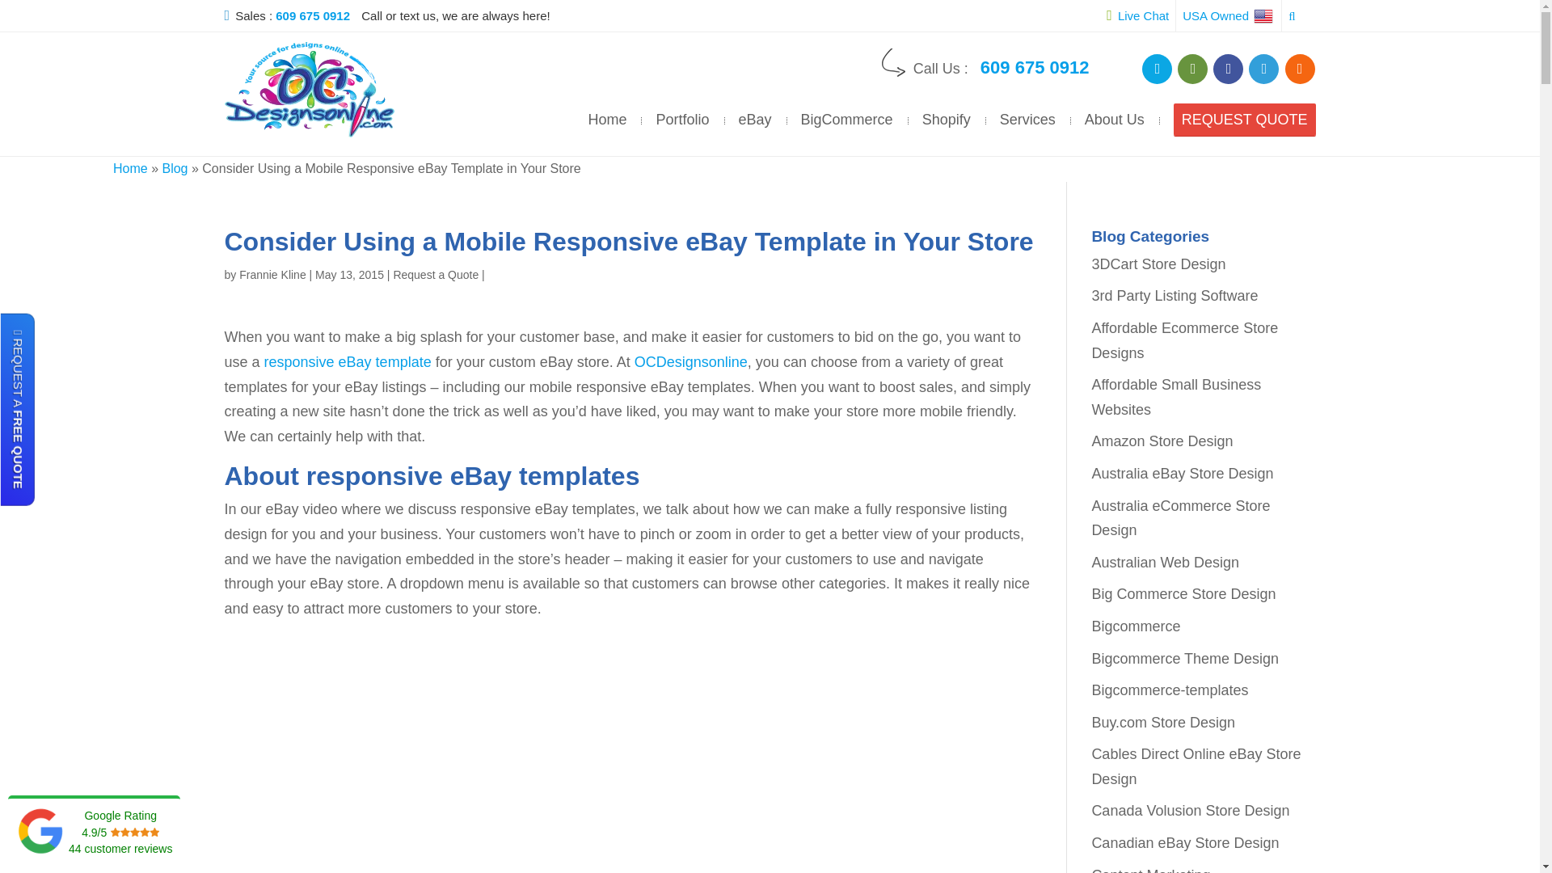 The height and width of the screenshot is (873, 1552). I want to click on 609 675 0912, so click(1035, 68).